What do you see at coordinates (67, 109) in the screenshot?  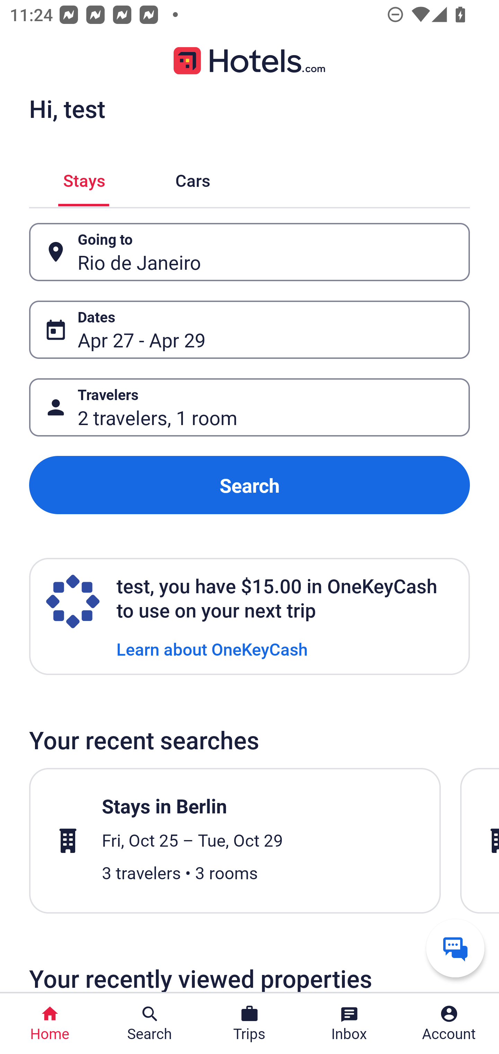 I see `Hi, test` at bounding box center [67, 109].